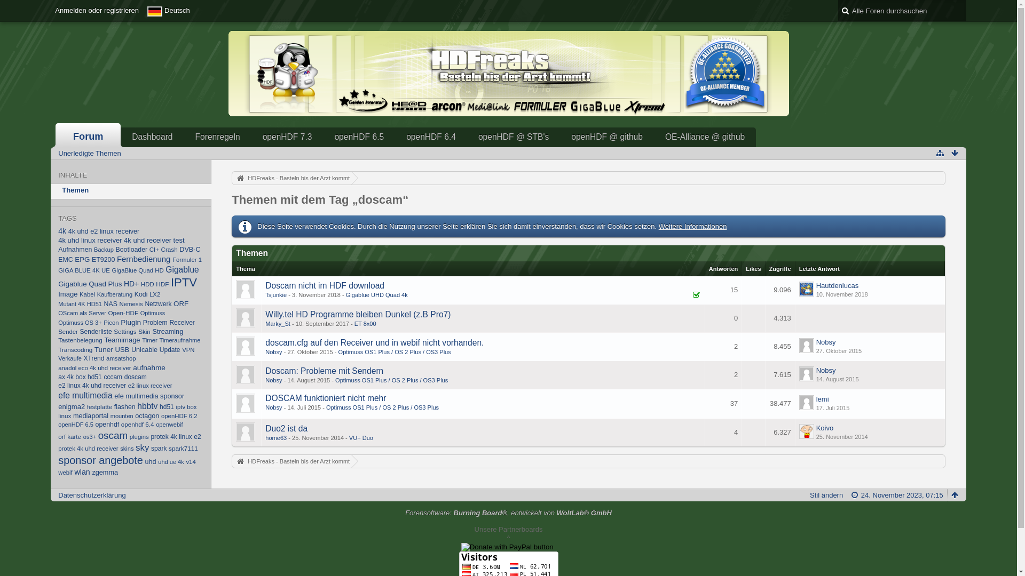  Describe the element at coordinates (191, 462) in the screenshot. I see `v14` at that location.